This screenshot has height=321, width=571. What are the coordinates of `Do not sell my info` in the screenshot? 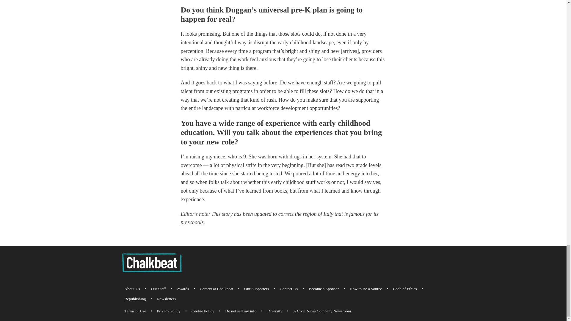 It's located at (240, 311).